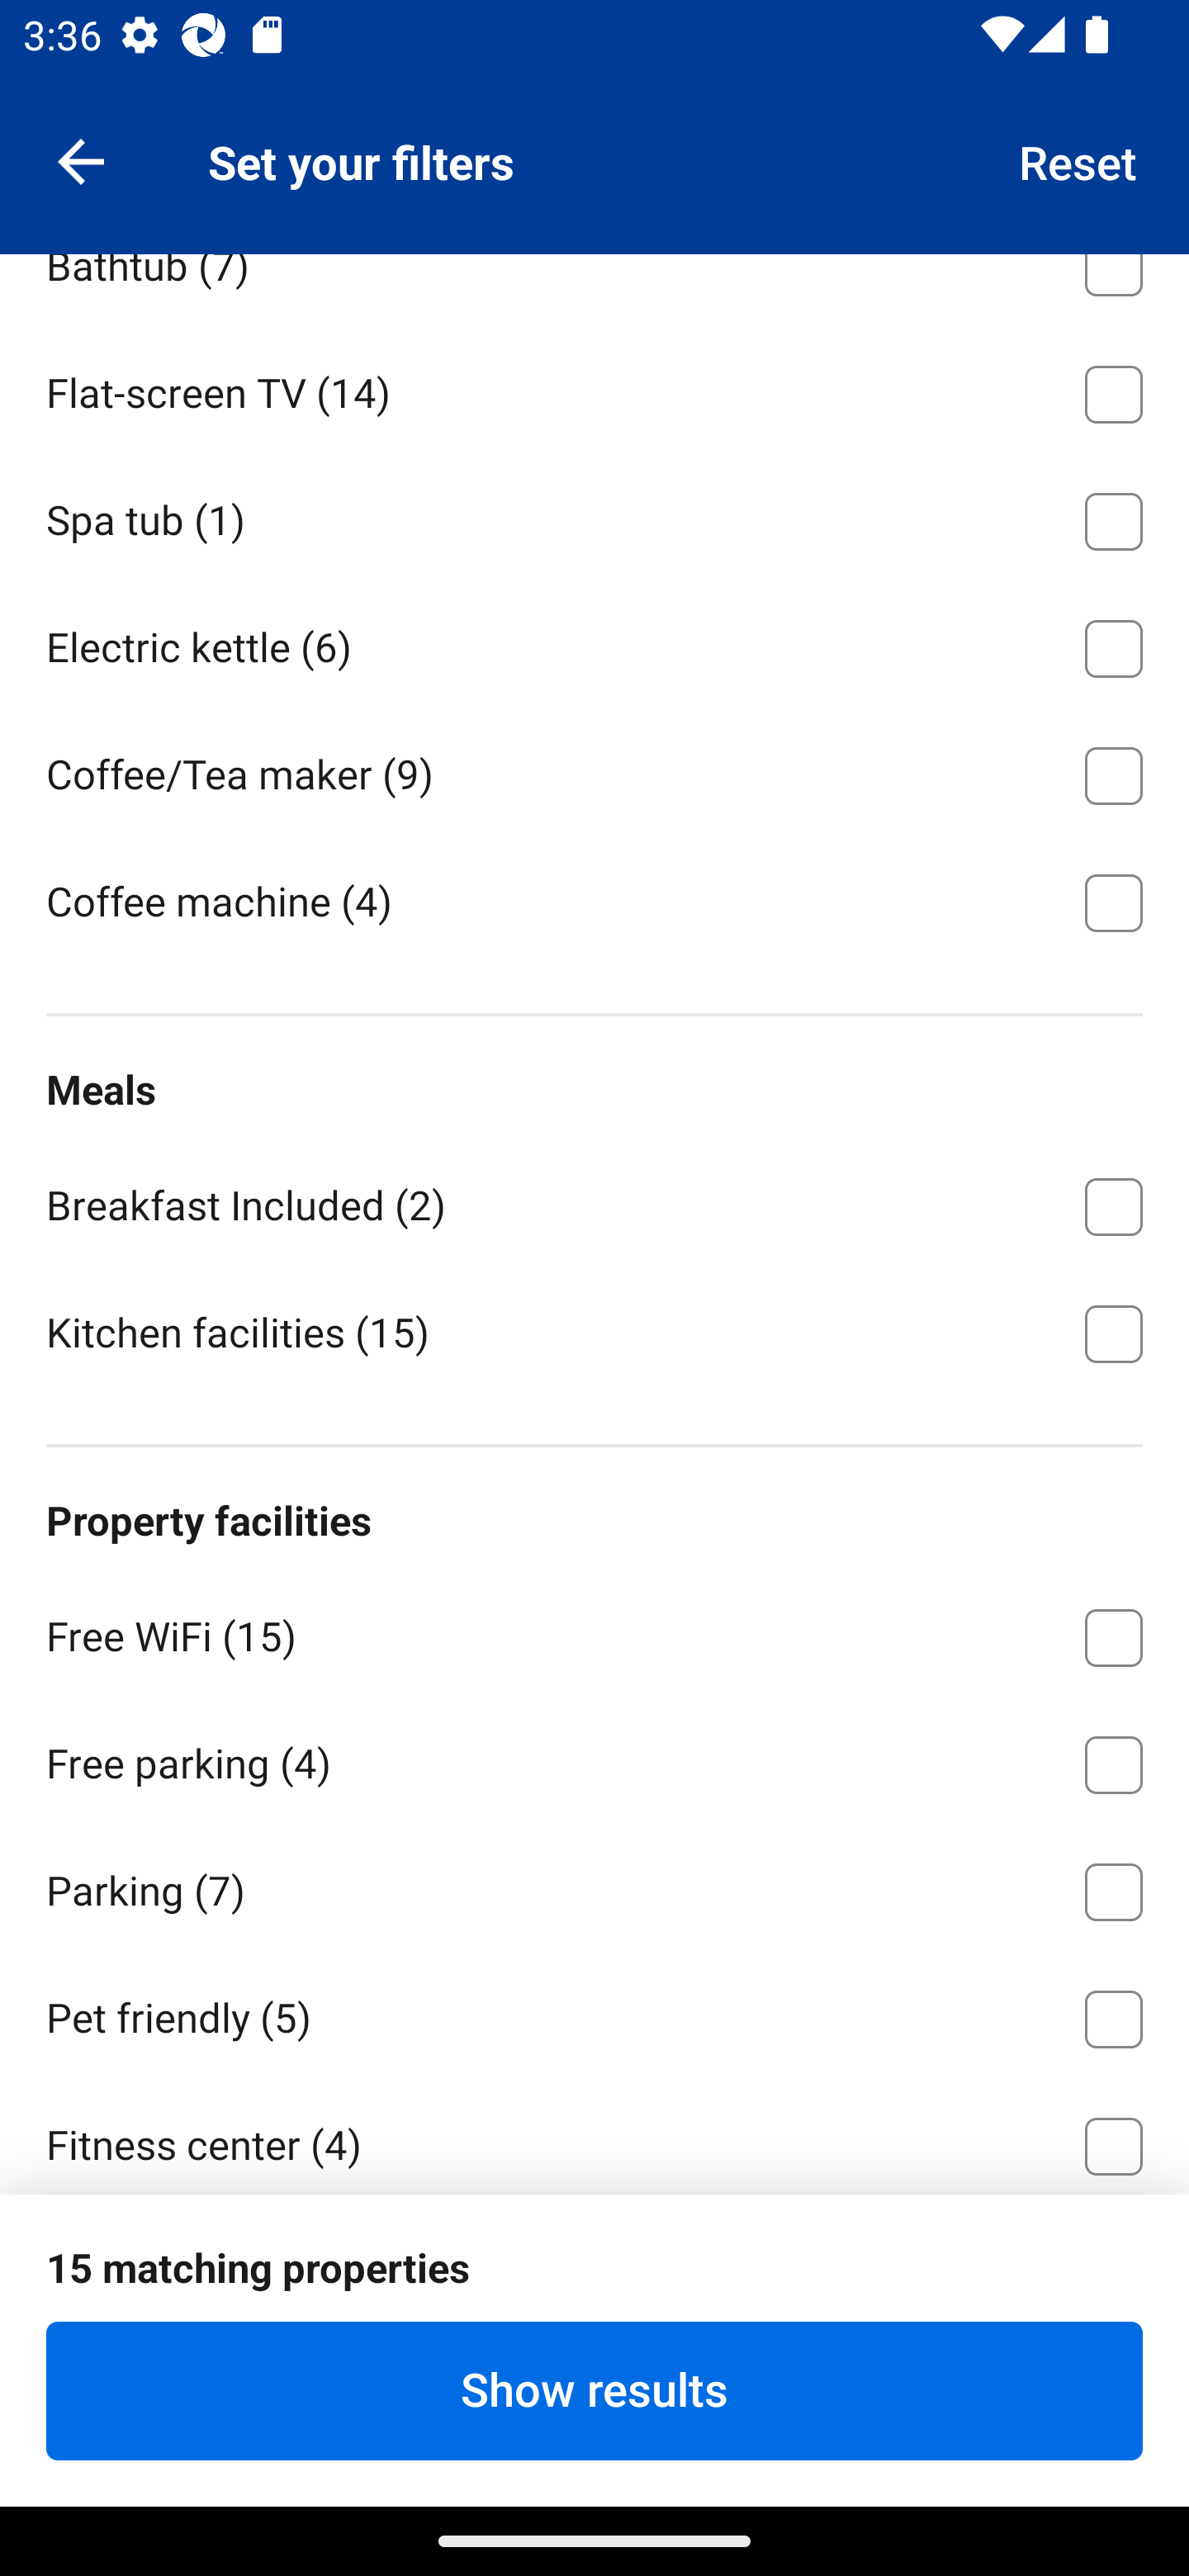 The height and width of the screenshot is (2576, 1189). What do you see at coordinates (594, 1631) in the screenshot?
I see `Free WiFi ⁦(15)` at bounding box center [594, 1631].